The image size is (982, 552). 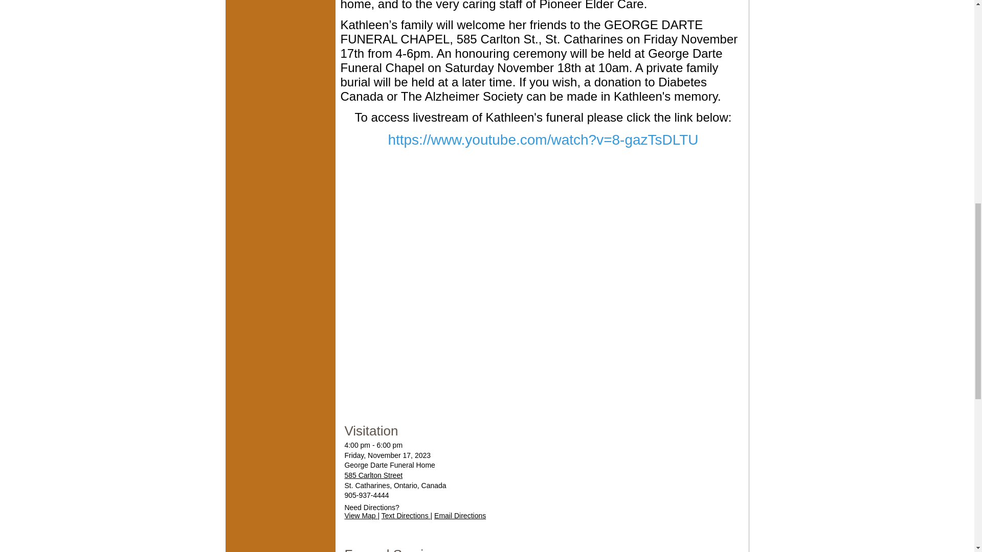 I want to click on Receive Notifications, so click(x=299, y=6).